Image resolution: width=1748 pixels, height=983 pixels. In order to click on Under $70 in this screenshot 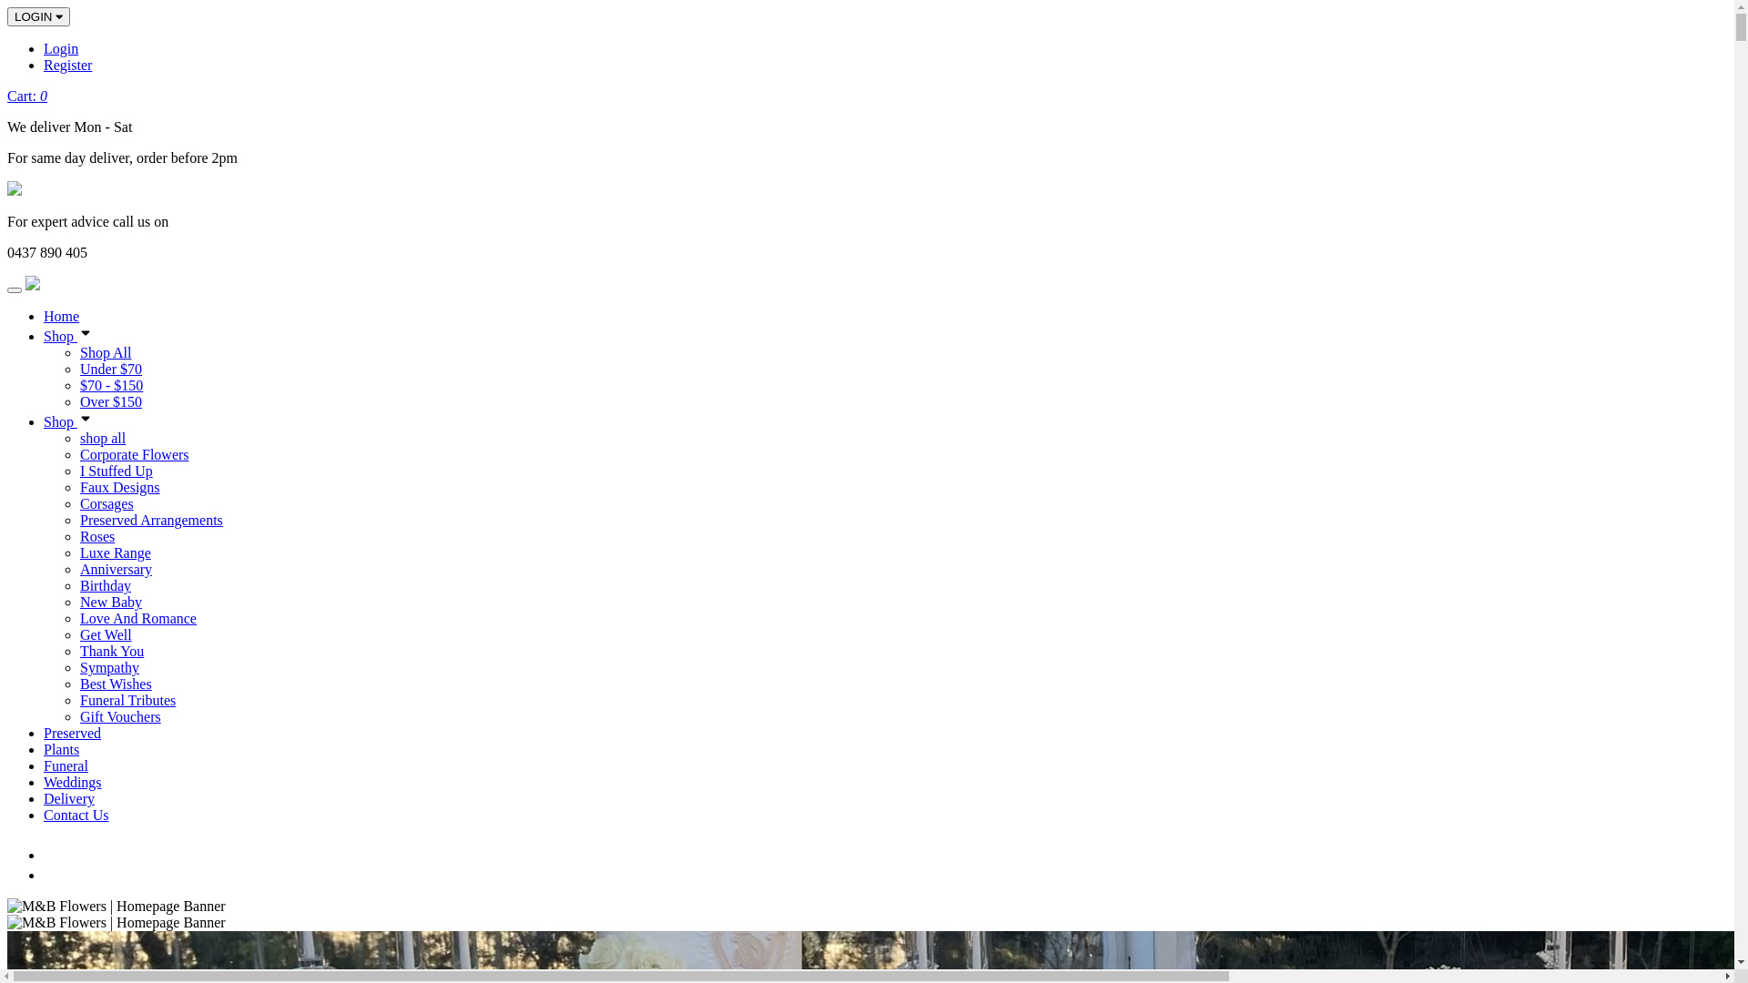, I will do `click(111, 370)`.